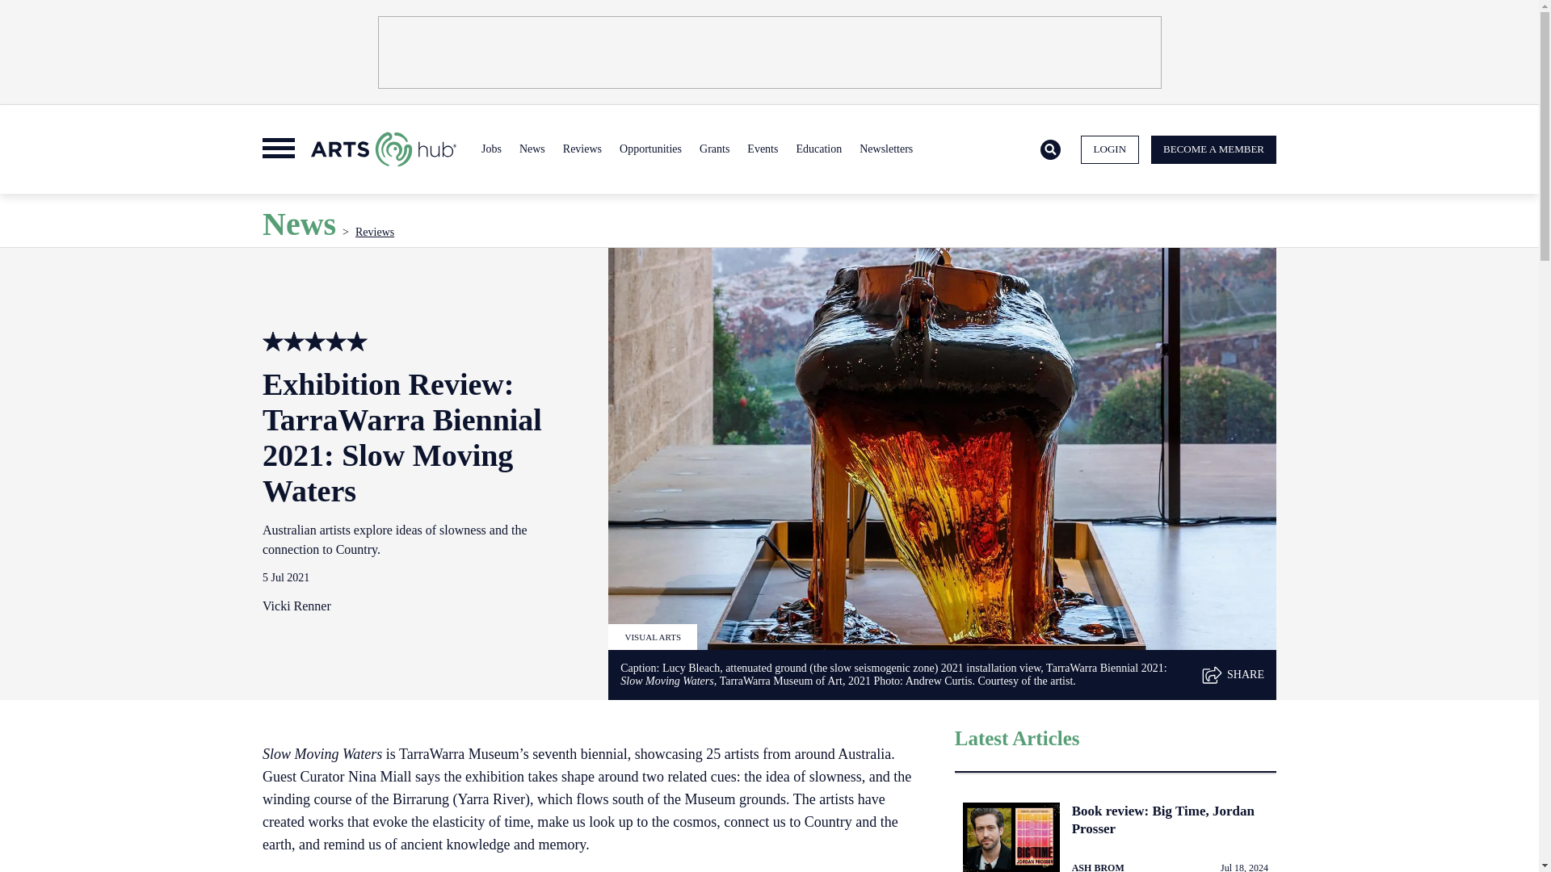  I want to click on 3rd party ad content, so click(770, 52).